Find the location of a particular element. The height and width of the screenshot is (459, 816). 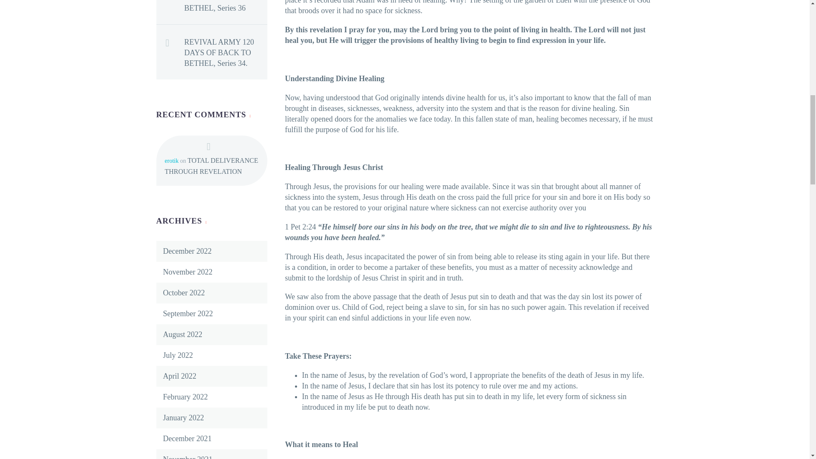

December 2022 is located at coordinates (187, 251).